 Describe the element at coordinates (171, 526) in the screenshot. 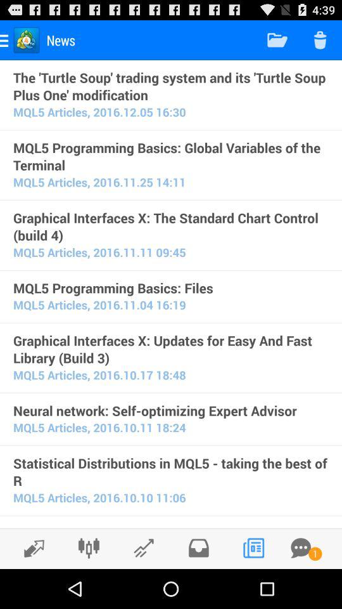

I see `swipe to quick evaluation of icon` at that location.